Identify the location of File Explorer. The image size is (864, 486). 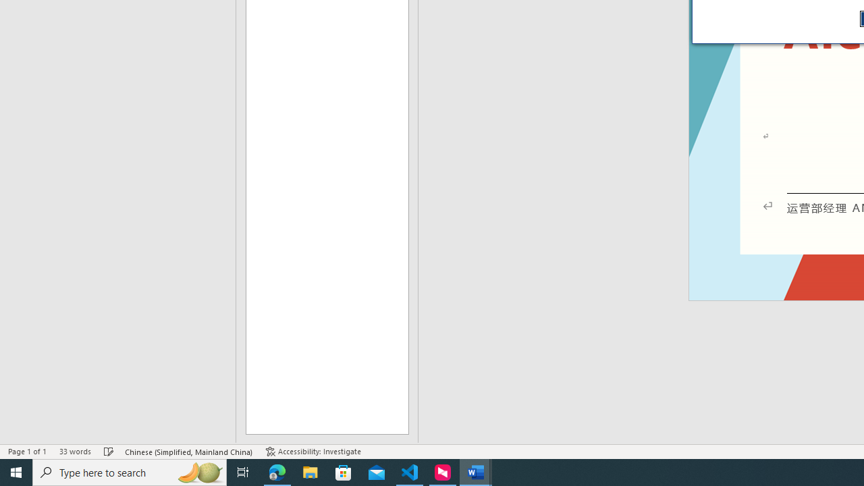
(310, 473).